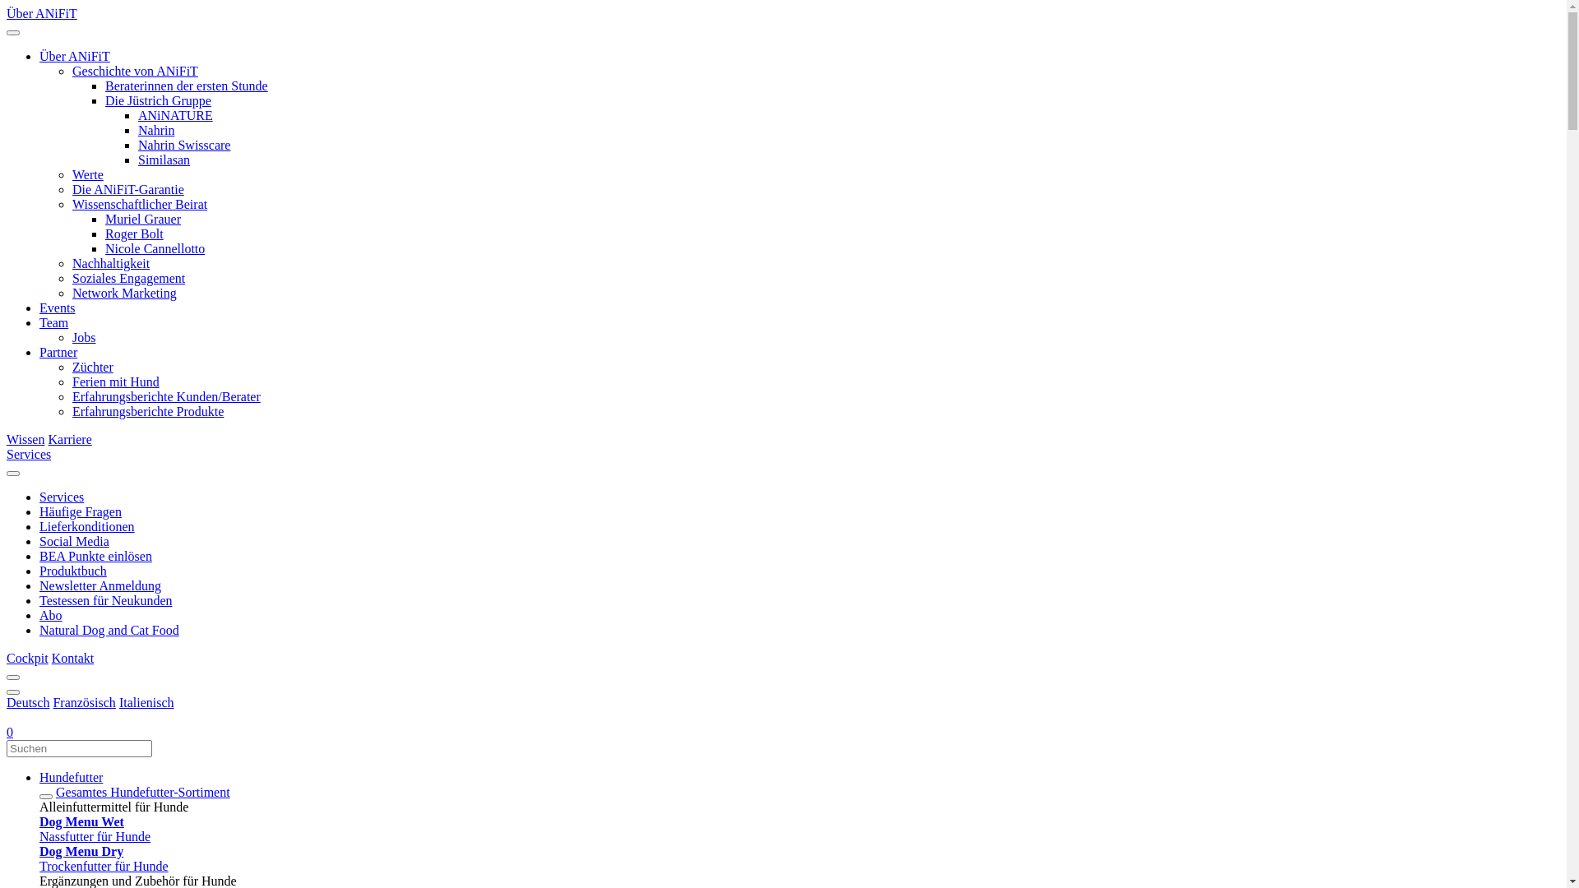  Describe the element at coordinates (54, 322) in the screenshot. I see `Team` at that location.